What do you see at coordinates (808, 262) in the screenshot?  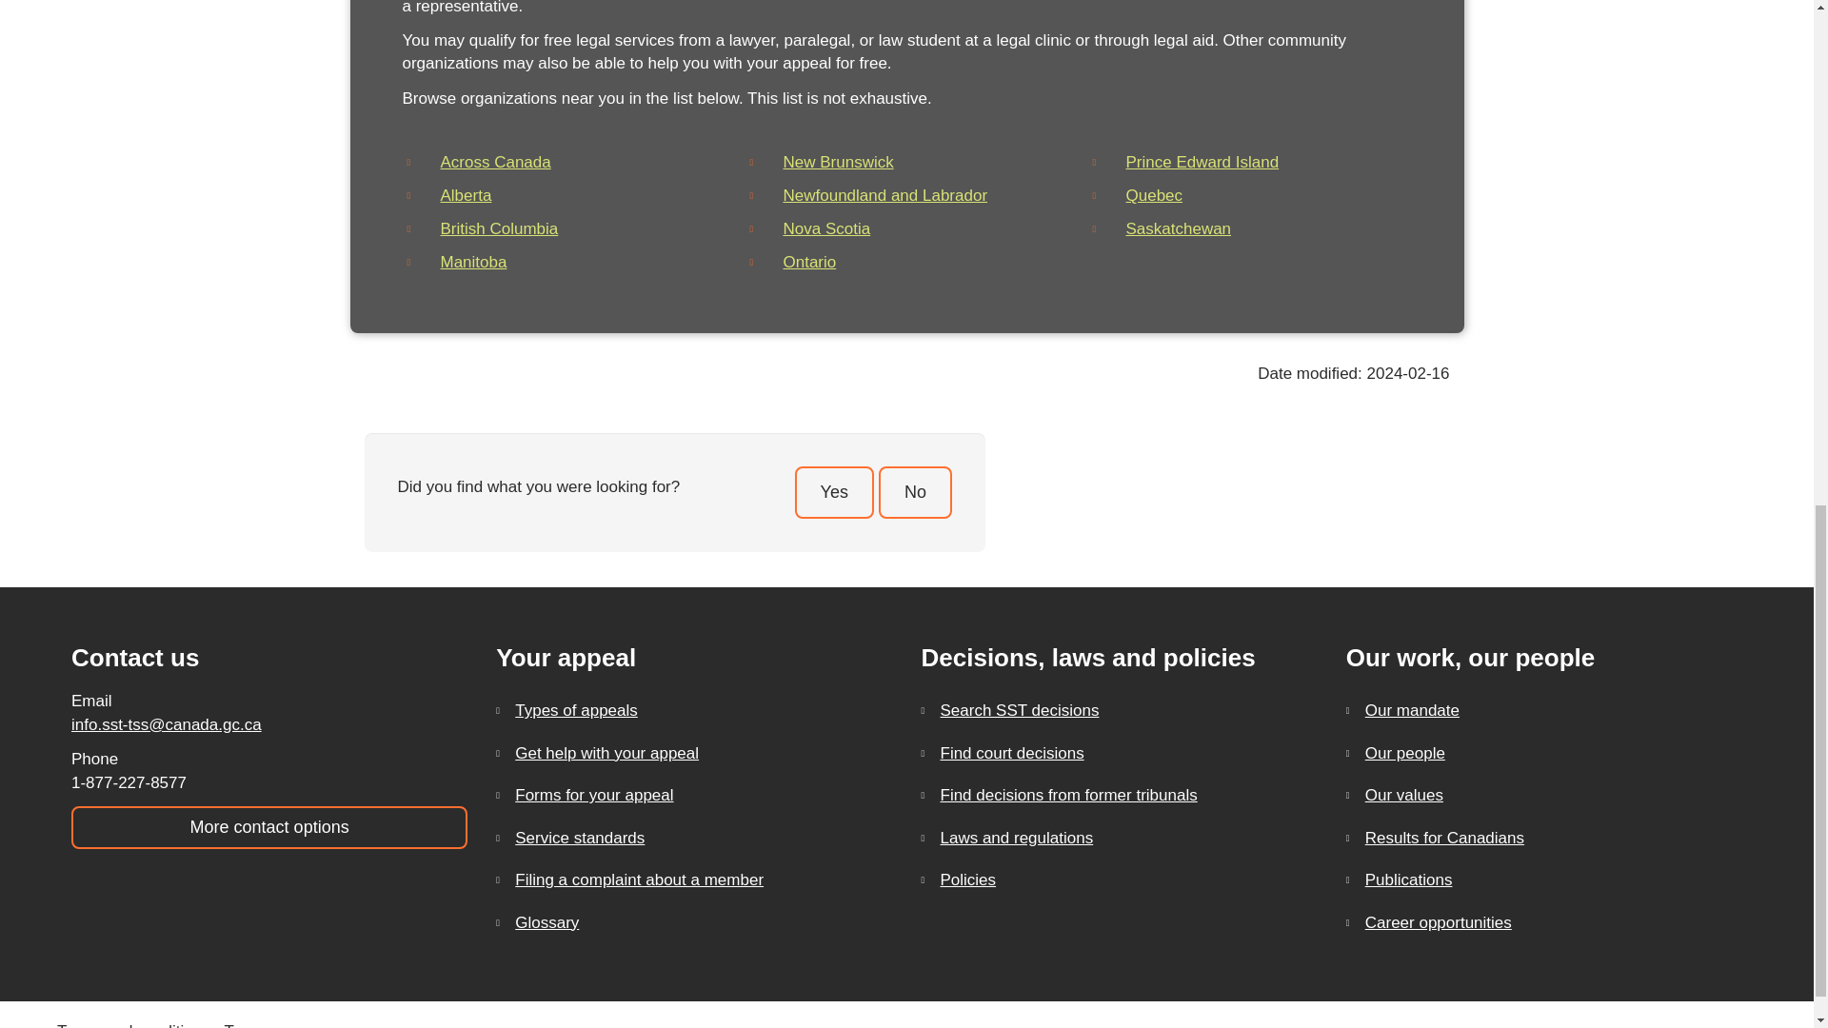 I see `Ontario` at bounding box center [808, 262].